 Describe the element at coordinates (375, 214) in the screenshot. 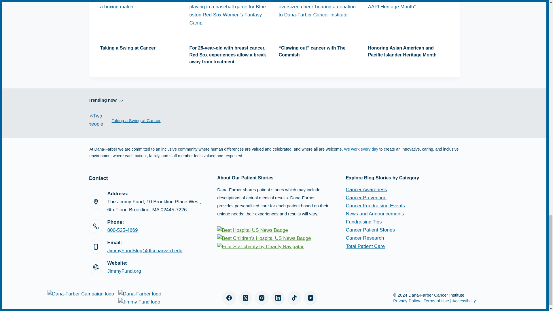

I see `News and Announcements` at that location.